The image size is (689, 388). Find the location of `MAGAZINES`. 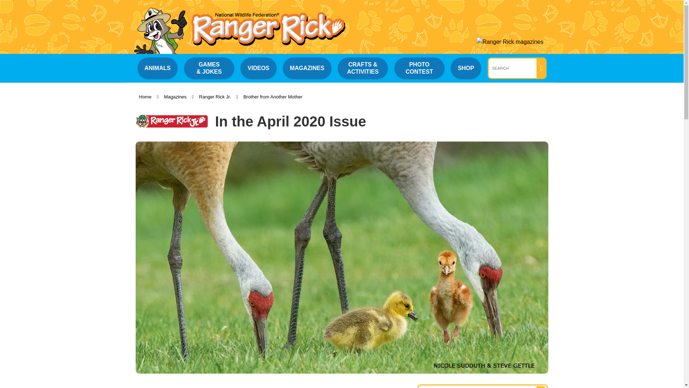

MAGAZINES is located at coordinates (307, 68).